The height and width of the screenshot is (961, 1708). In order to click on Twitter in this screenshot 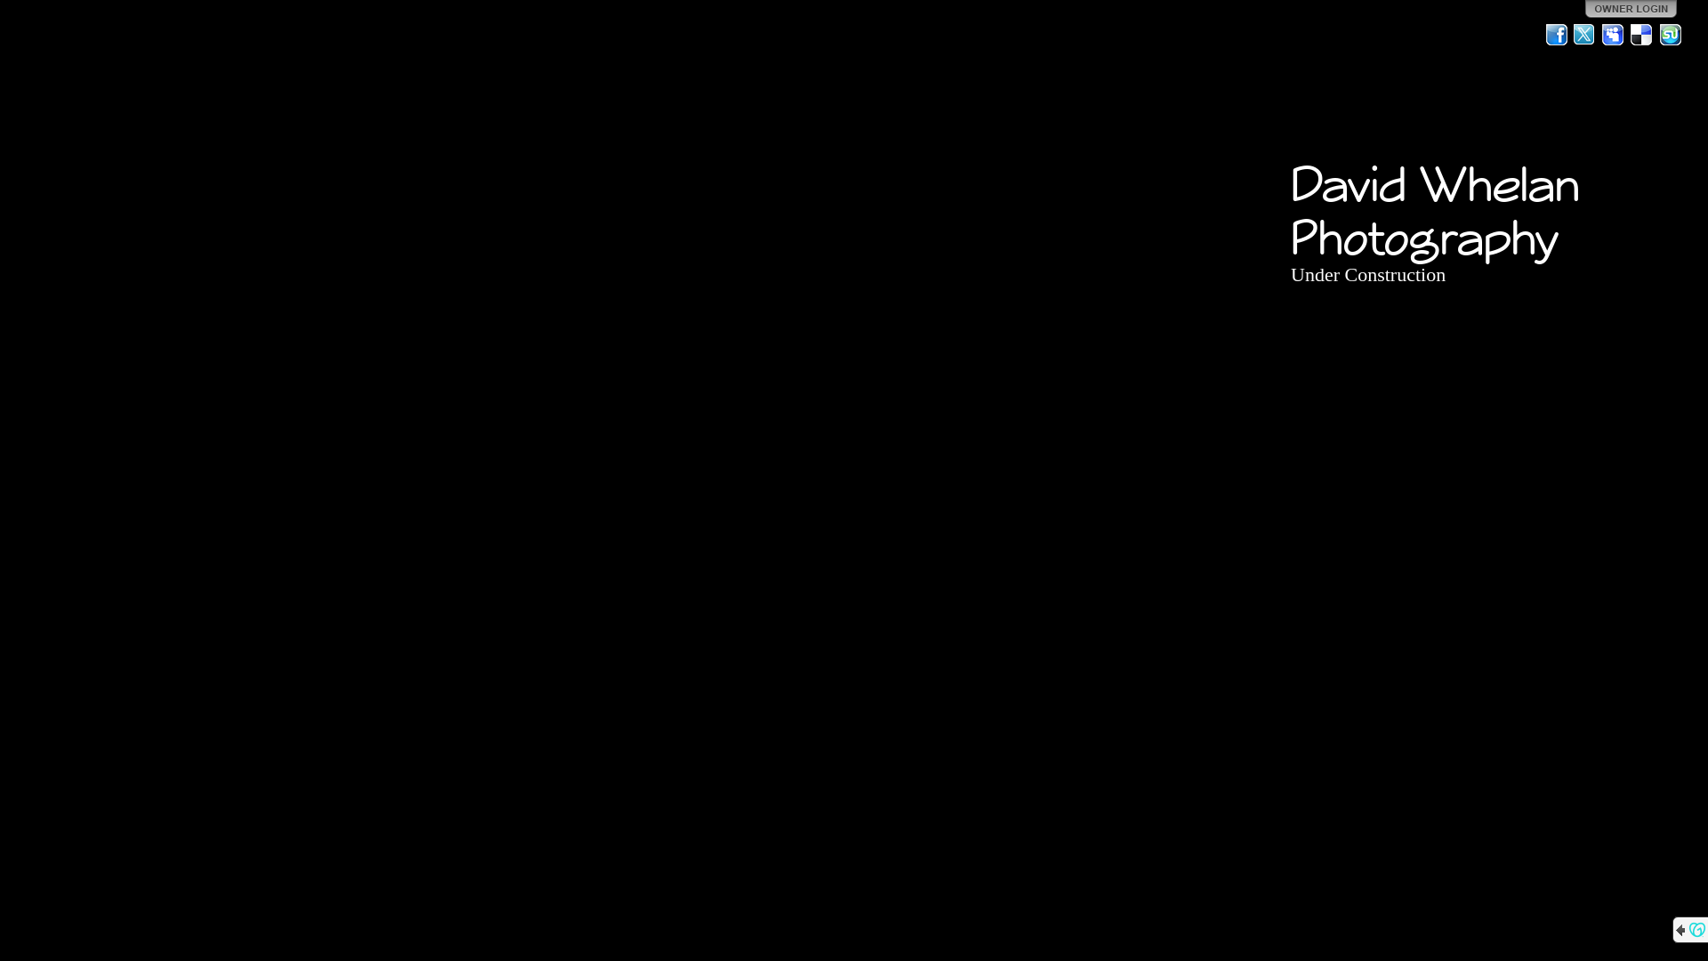, I will do `click(1585, 35)`.